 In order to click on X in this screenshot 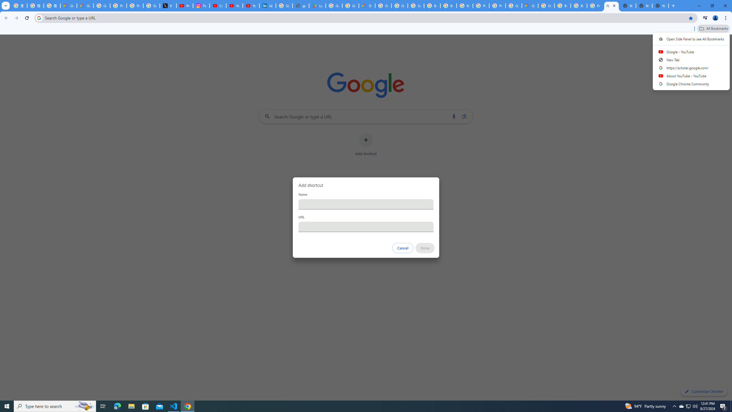, I will do `click(168, 6)`.